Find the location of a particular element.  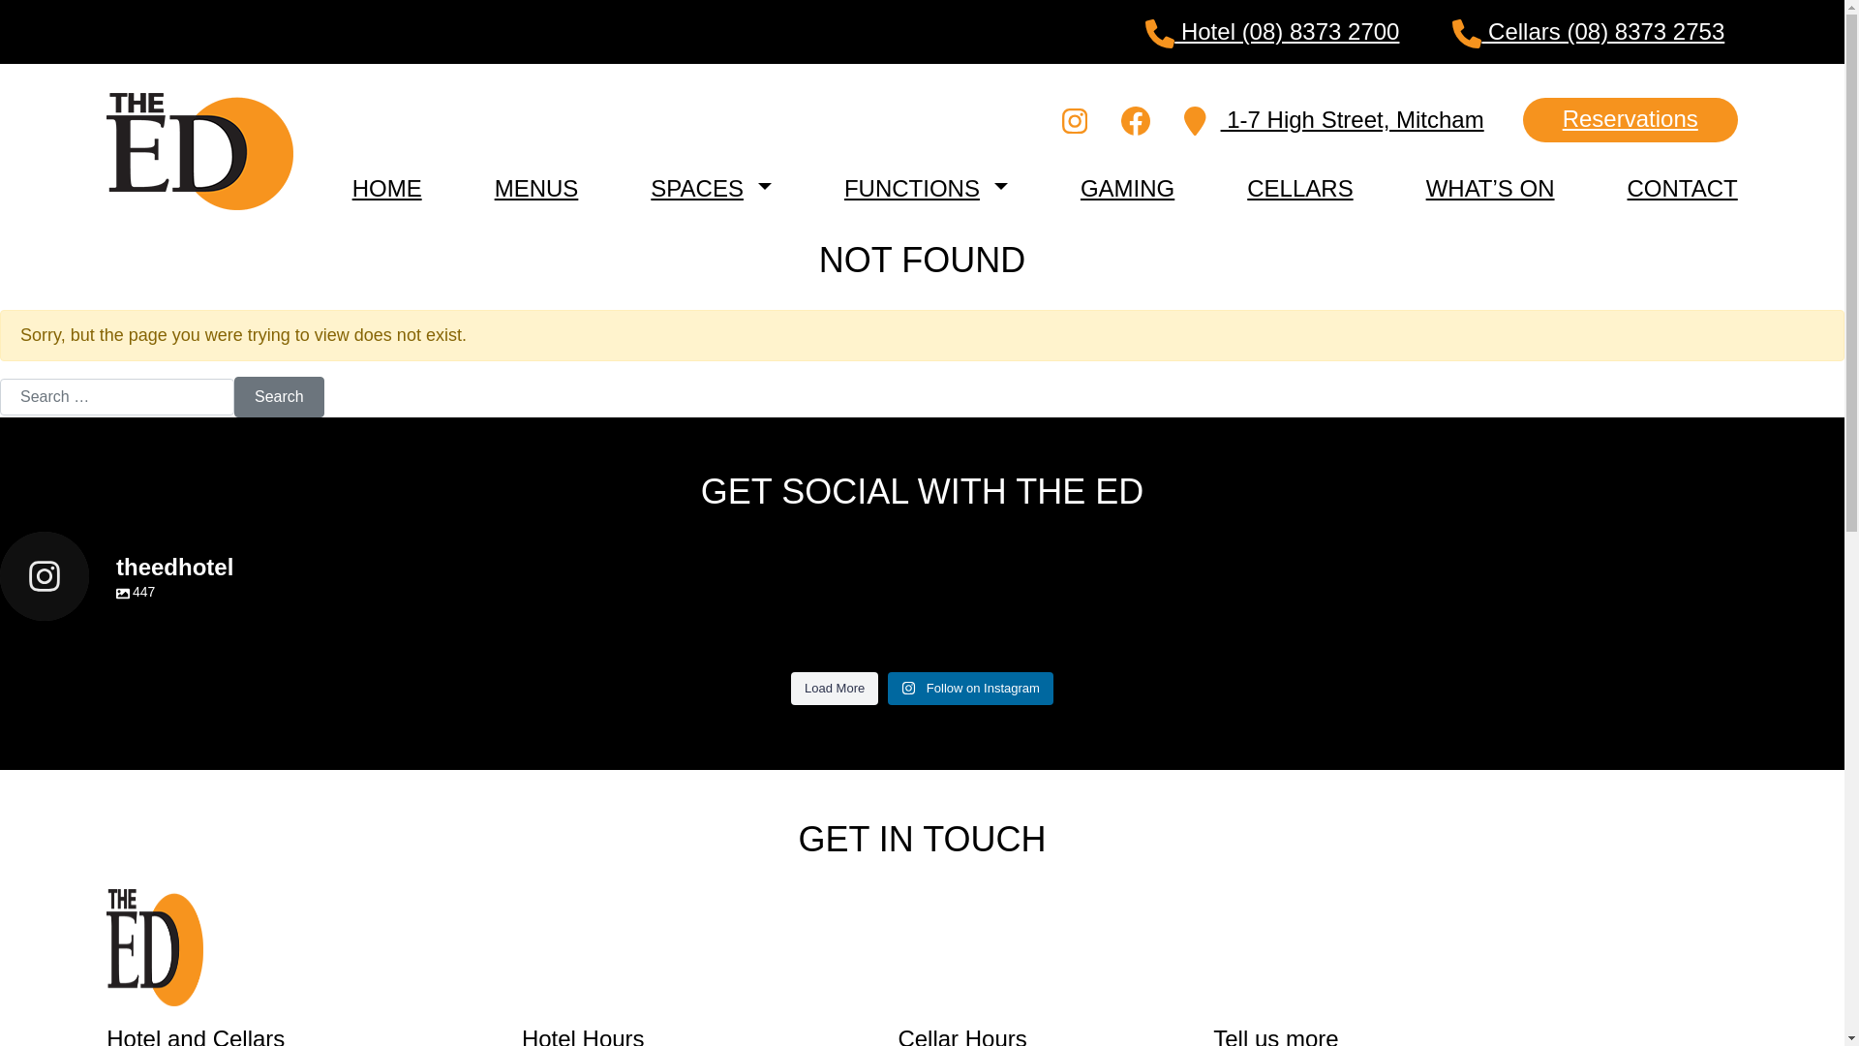

HOME is located at coordinates (387, 188).